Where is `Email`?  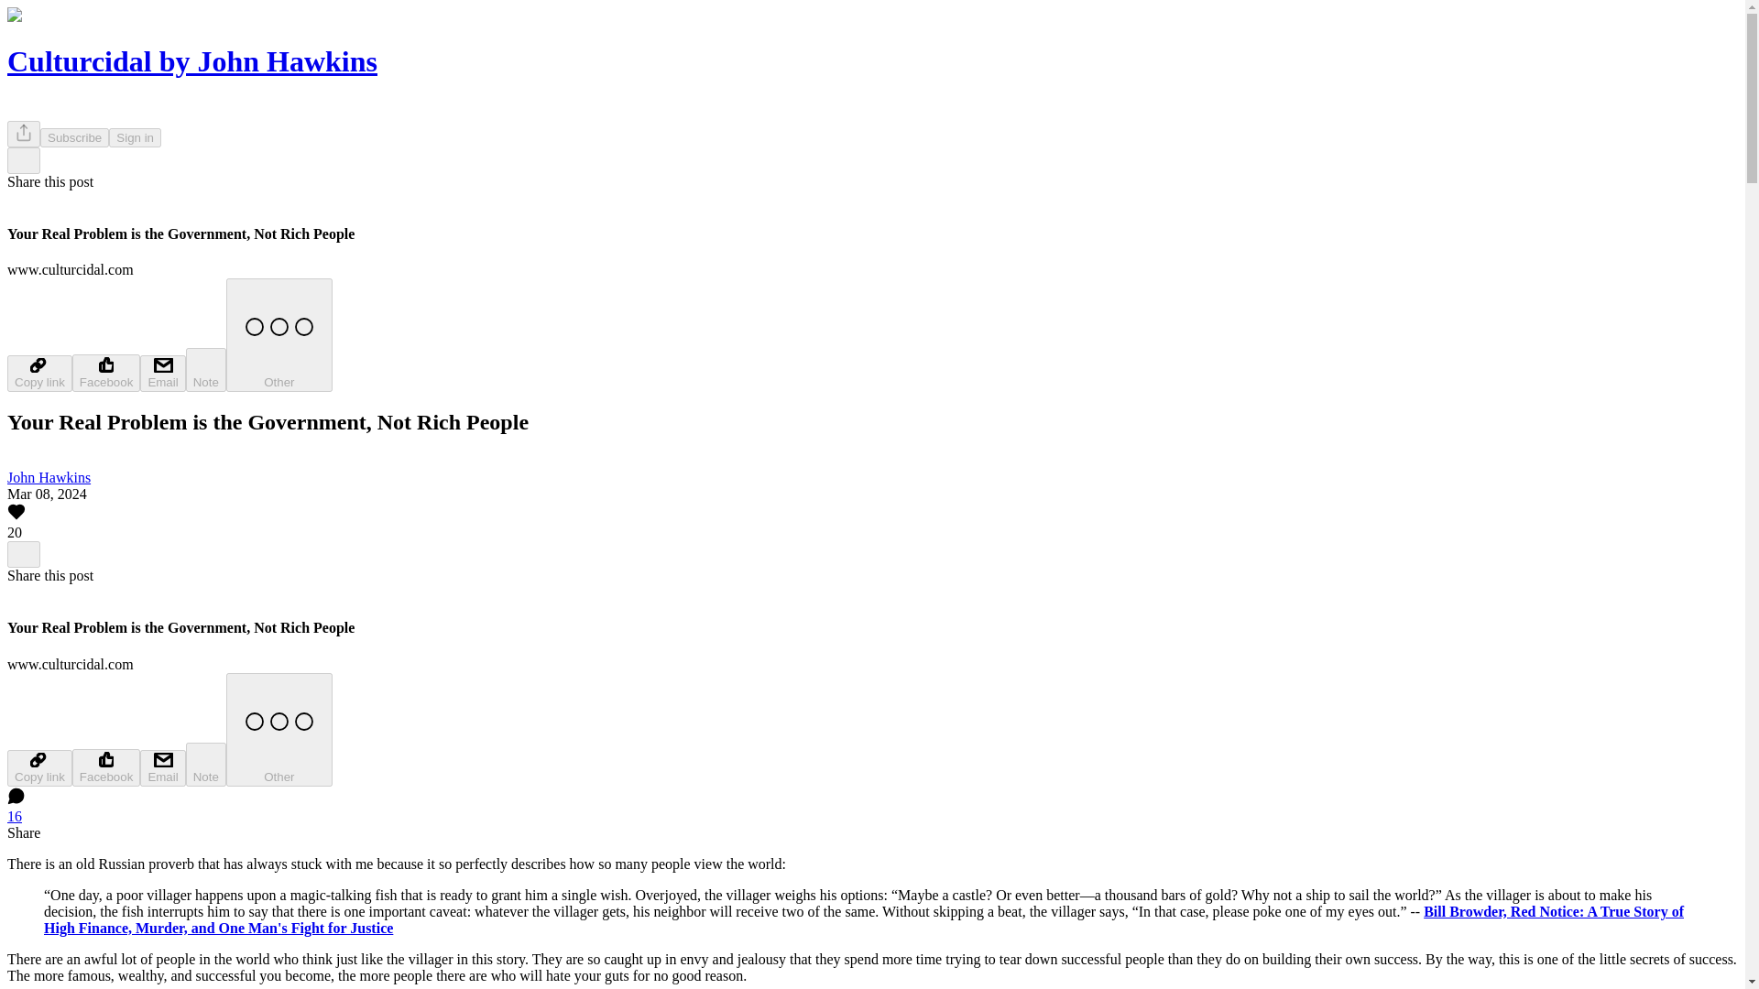
Email is located at coordinates (162, 767).